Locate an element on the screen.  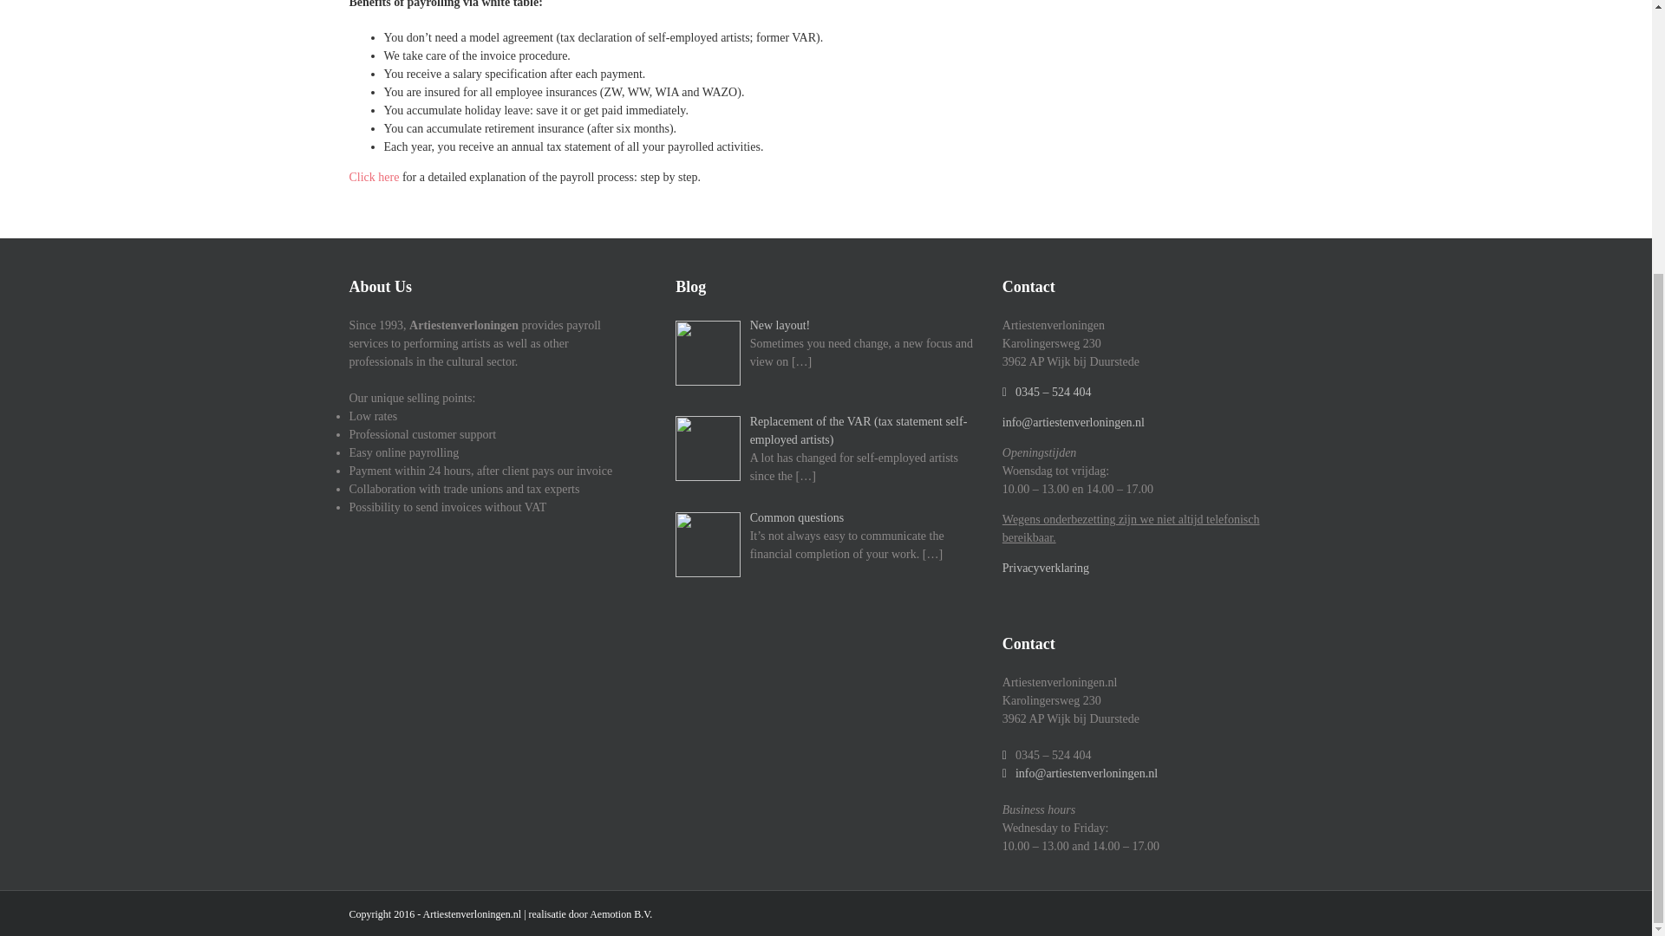
Privacyverklaring is located at coordinates (1045, 569).